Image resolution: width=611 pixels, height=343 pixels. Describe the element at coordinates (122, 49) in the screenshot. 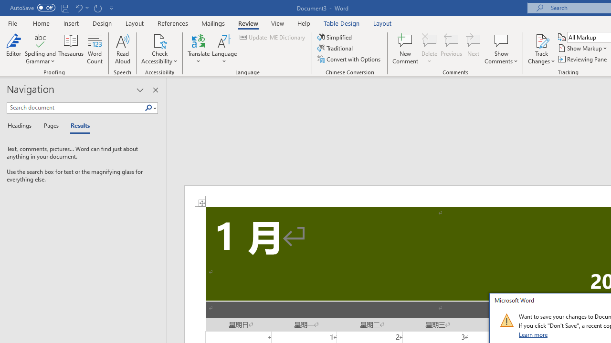

I see `Read Aloud` at that location.